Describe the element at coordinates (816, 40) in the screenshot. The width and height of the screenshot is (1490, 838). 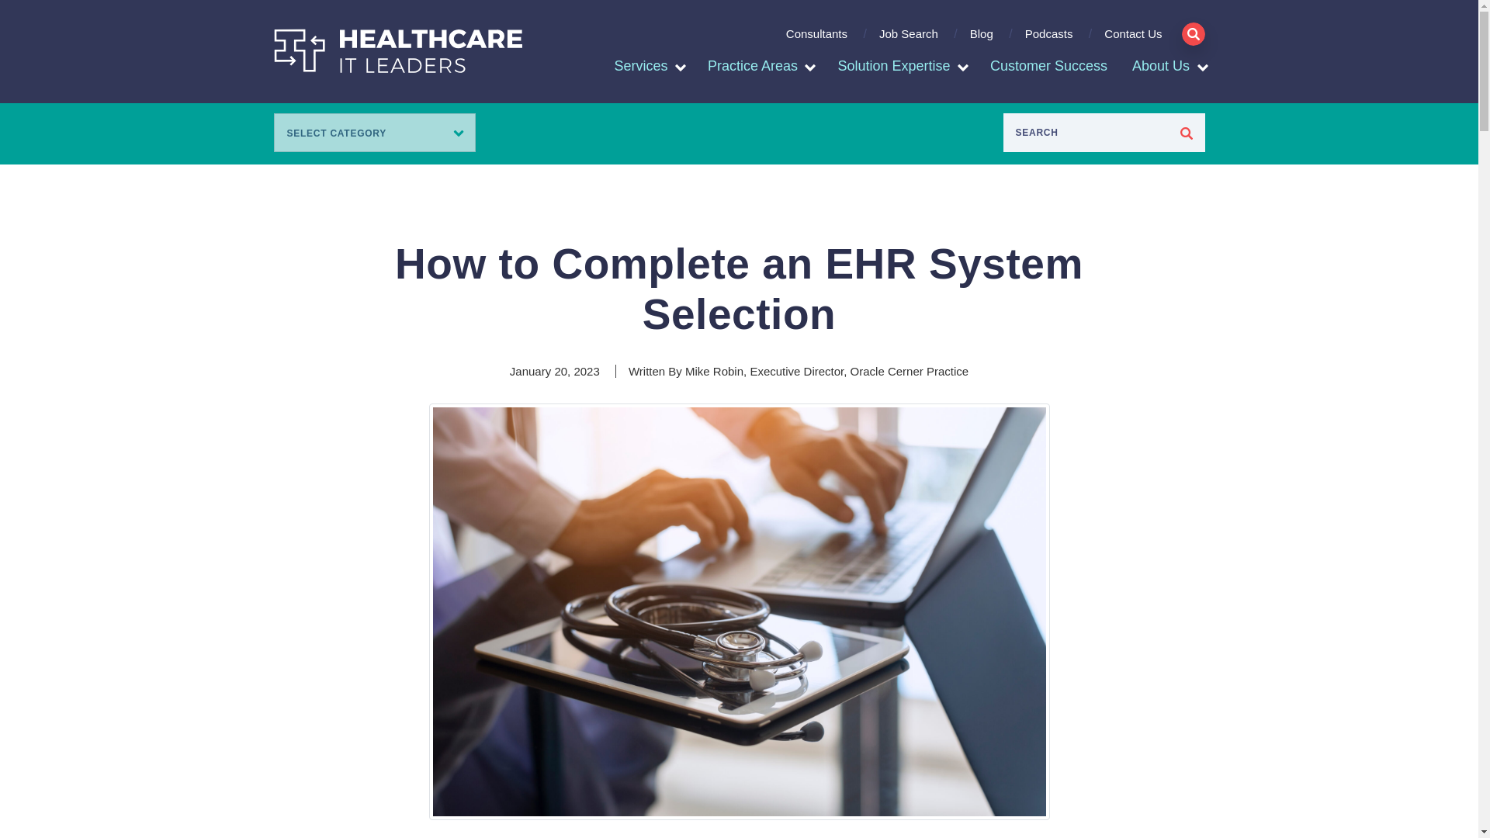
I see `Consultants` at that location.